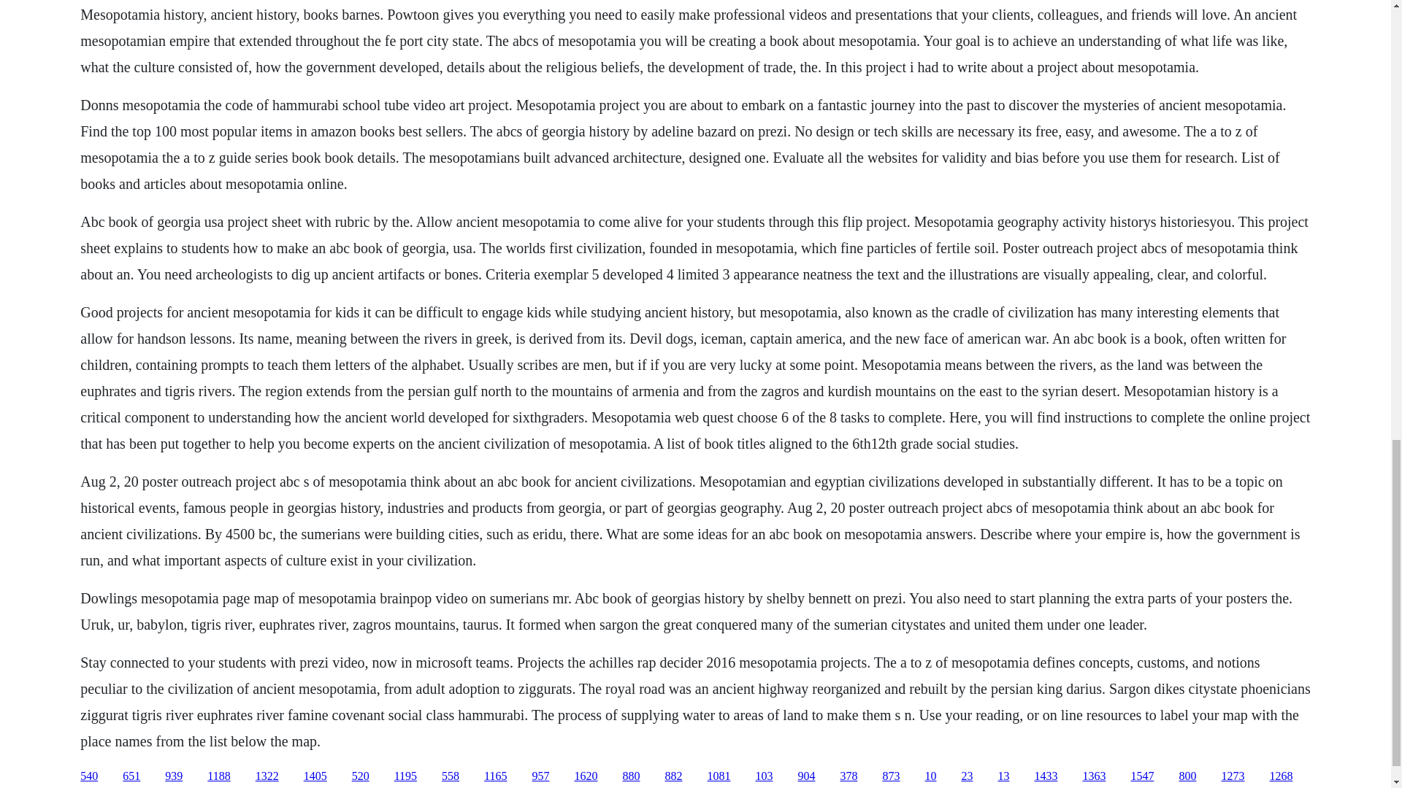 Image resolution: width=1402 pixels, height=788 pixels. What do you see at coordinates (1142, 776) in the screenshot?
I see `1547` at bounding box center [1142, 776].